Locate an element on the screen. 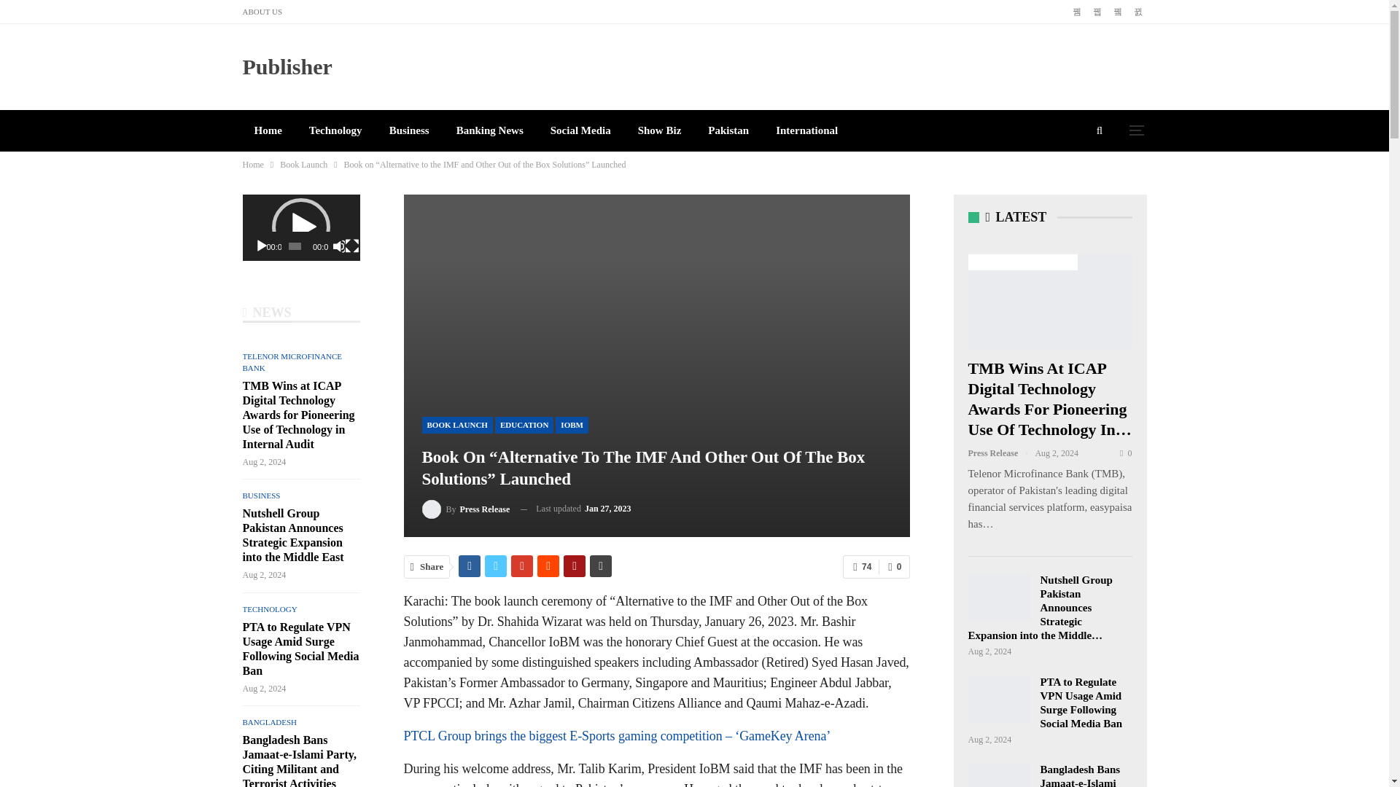 The width and height of the screenshot is (1400, 787). Home is located at coordinates (267, 131).